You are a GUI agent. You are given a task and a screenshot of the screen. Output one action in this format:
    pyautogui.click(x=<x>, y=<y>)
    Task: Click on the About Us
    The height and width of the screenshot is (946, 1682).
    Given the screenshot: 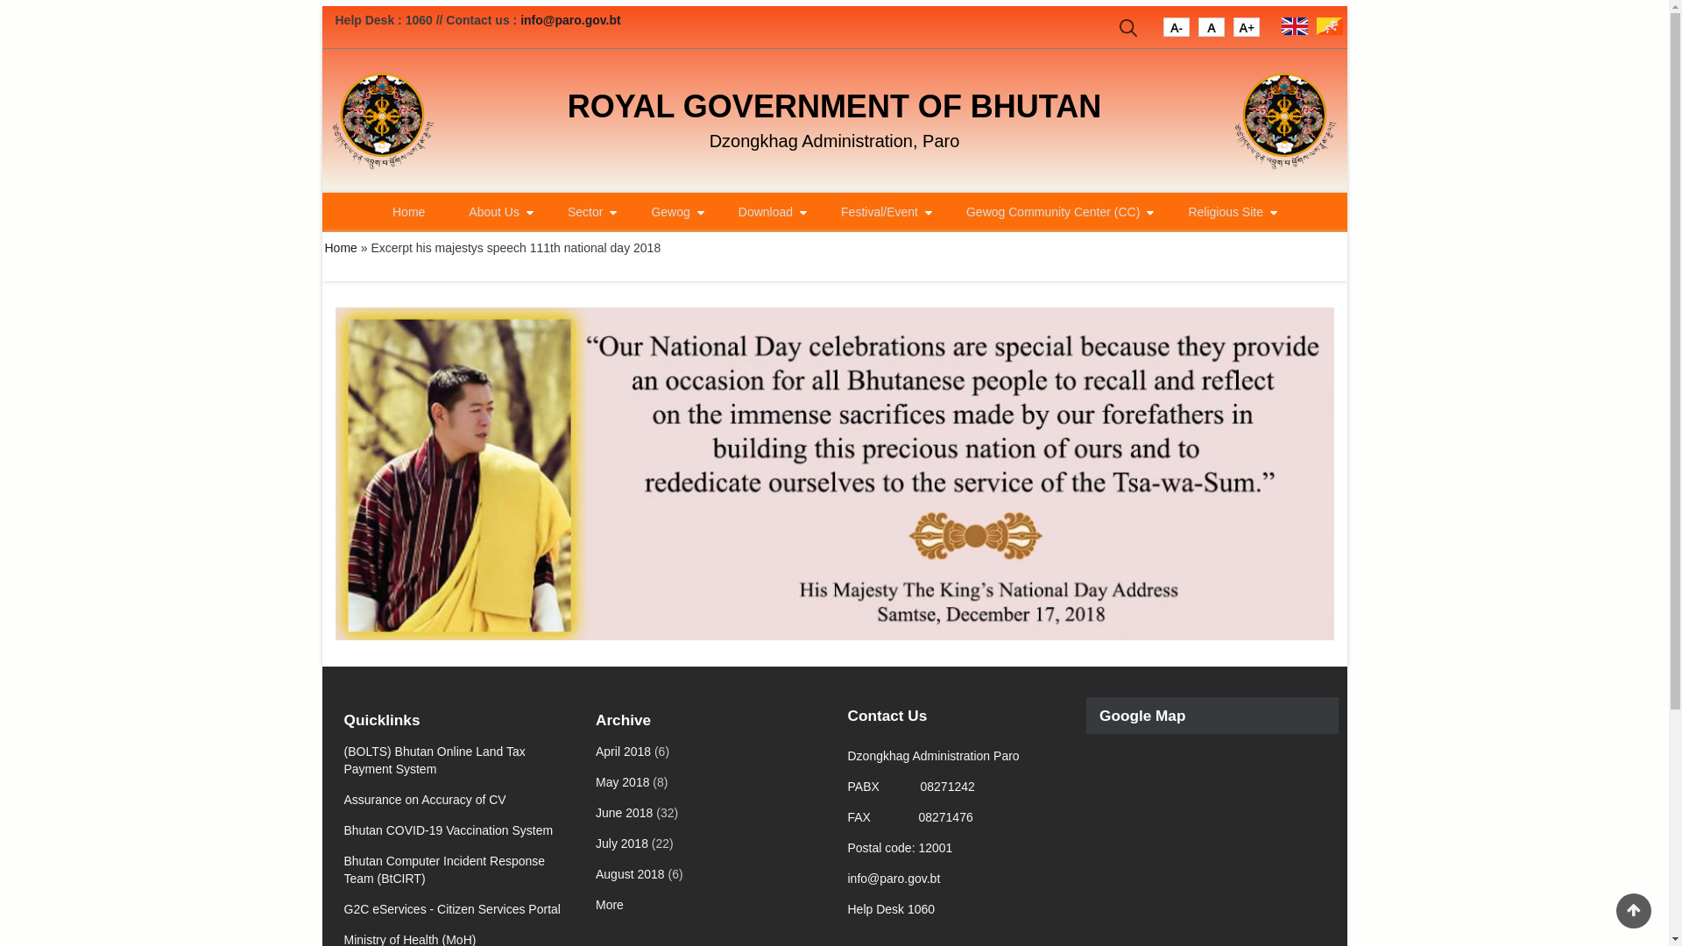 What is the action you would take?
    pyautogui.click(x=496, y=212)
    